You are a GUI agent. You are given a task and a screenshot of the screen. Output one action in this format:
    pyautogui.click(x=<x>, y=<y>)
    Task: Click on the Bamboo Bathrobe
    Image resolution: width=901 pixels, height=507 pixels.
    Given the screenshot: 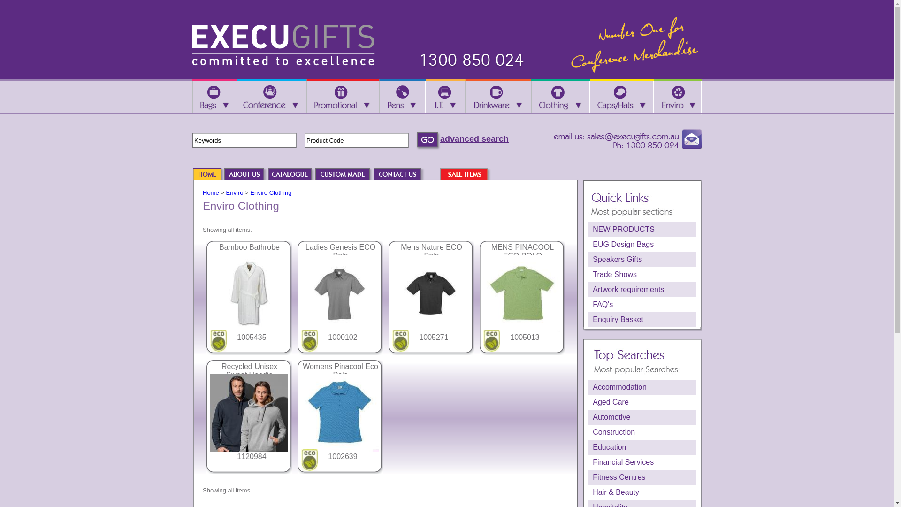 What is the action you would take?
    pyautogui.click(x=250, y=247)
    